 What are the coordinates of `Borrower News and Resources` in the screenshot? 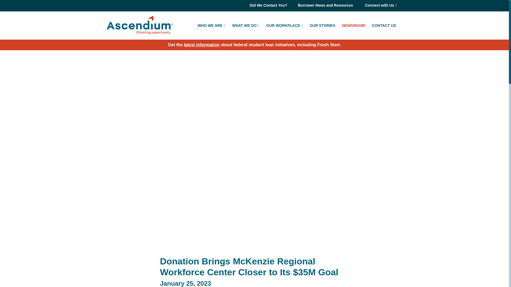 It's located at (325, 5).